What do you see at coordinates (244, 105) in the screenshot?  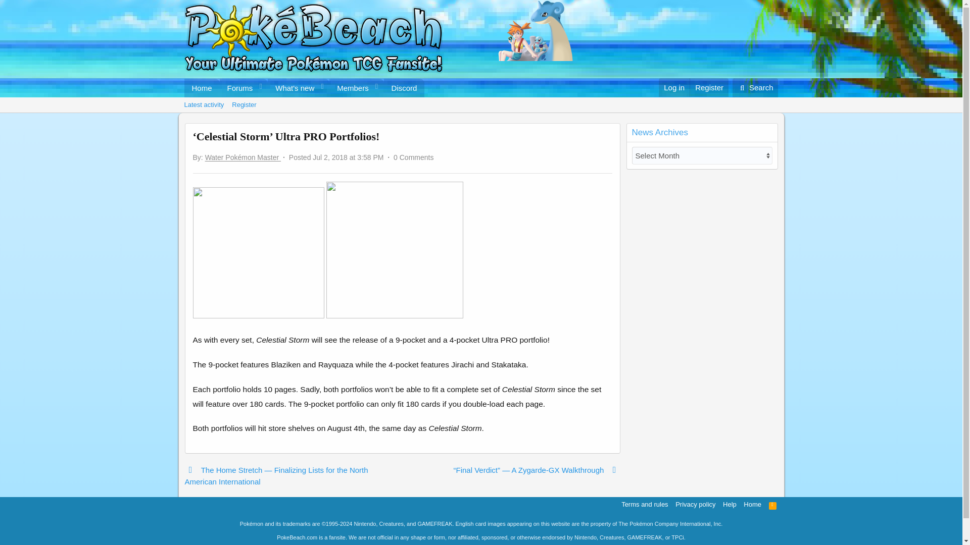 I see `What's new` at bounding box center [244, 105].